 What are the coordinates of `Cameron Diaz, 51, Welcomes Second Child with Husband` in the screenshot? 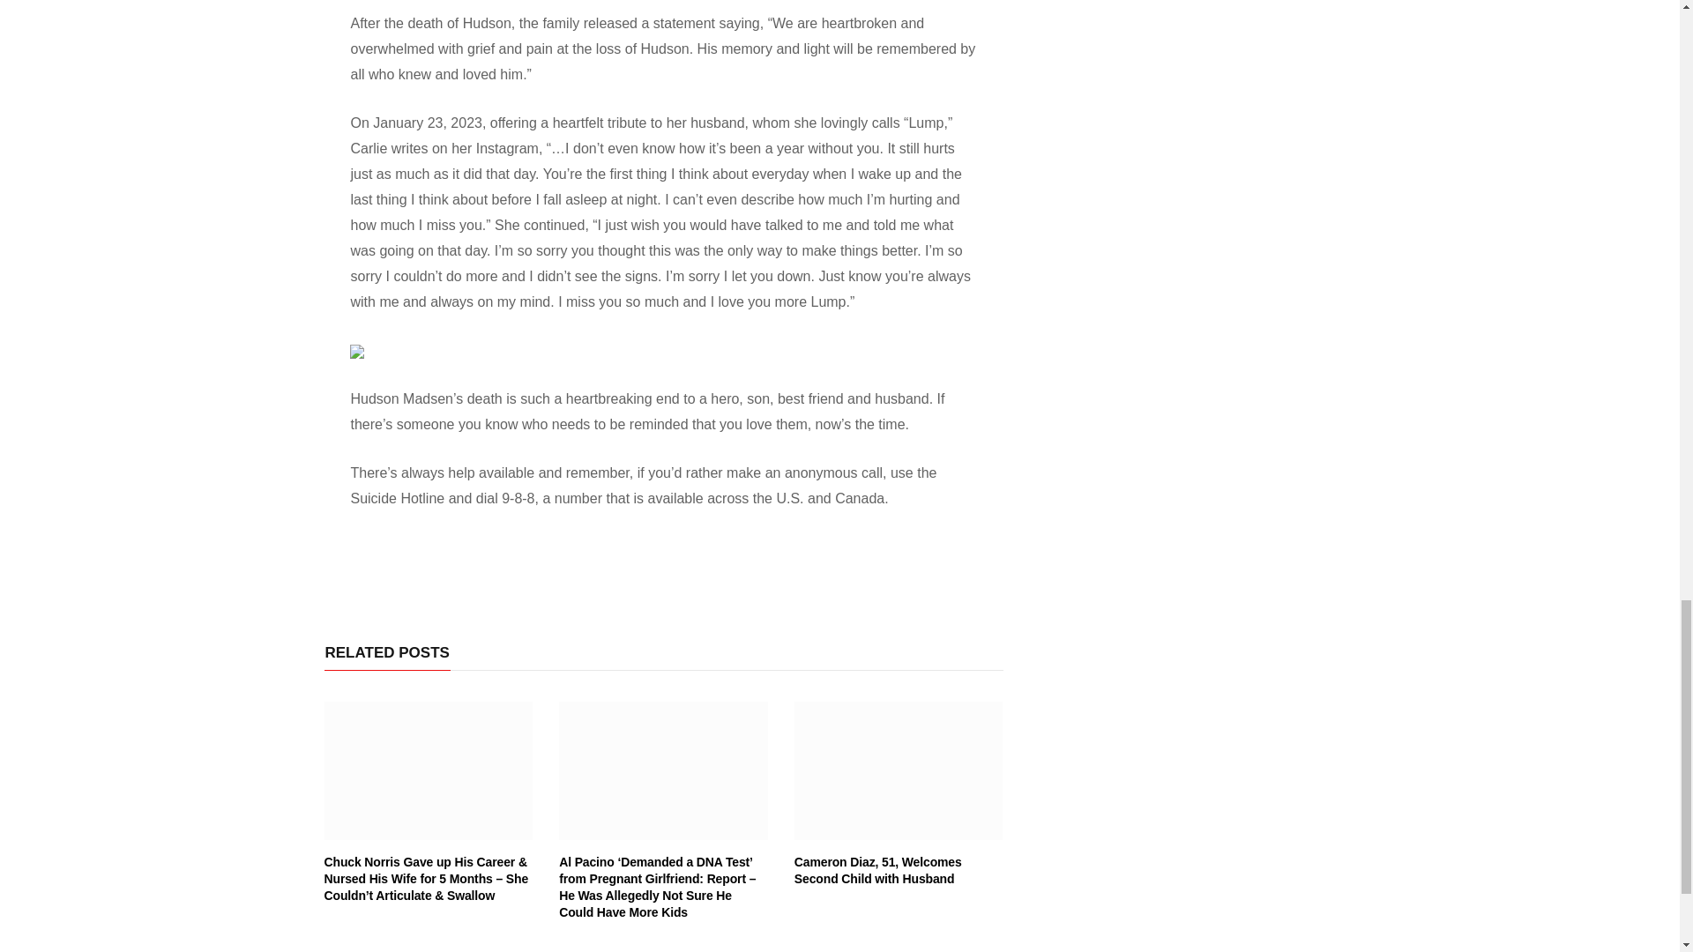 It's located at (899, 770).